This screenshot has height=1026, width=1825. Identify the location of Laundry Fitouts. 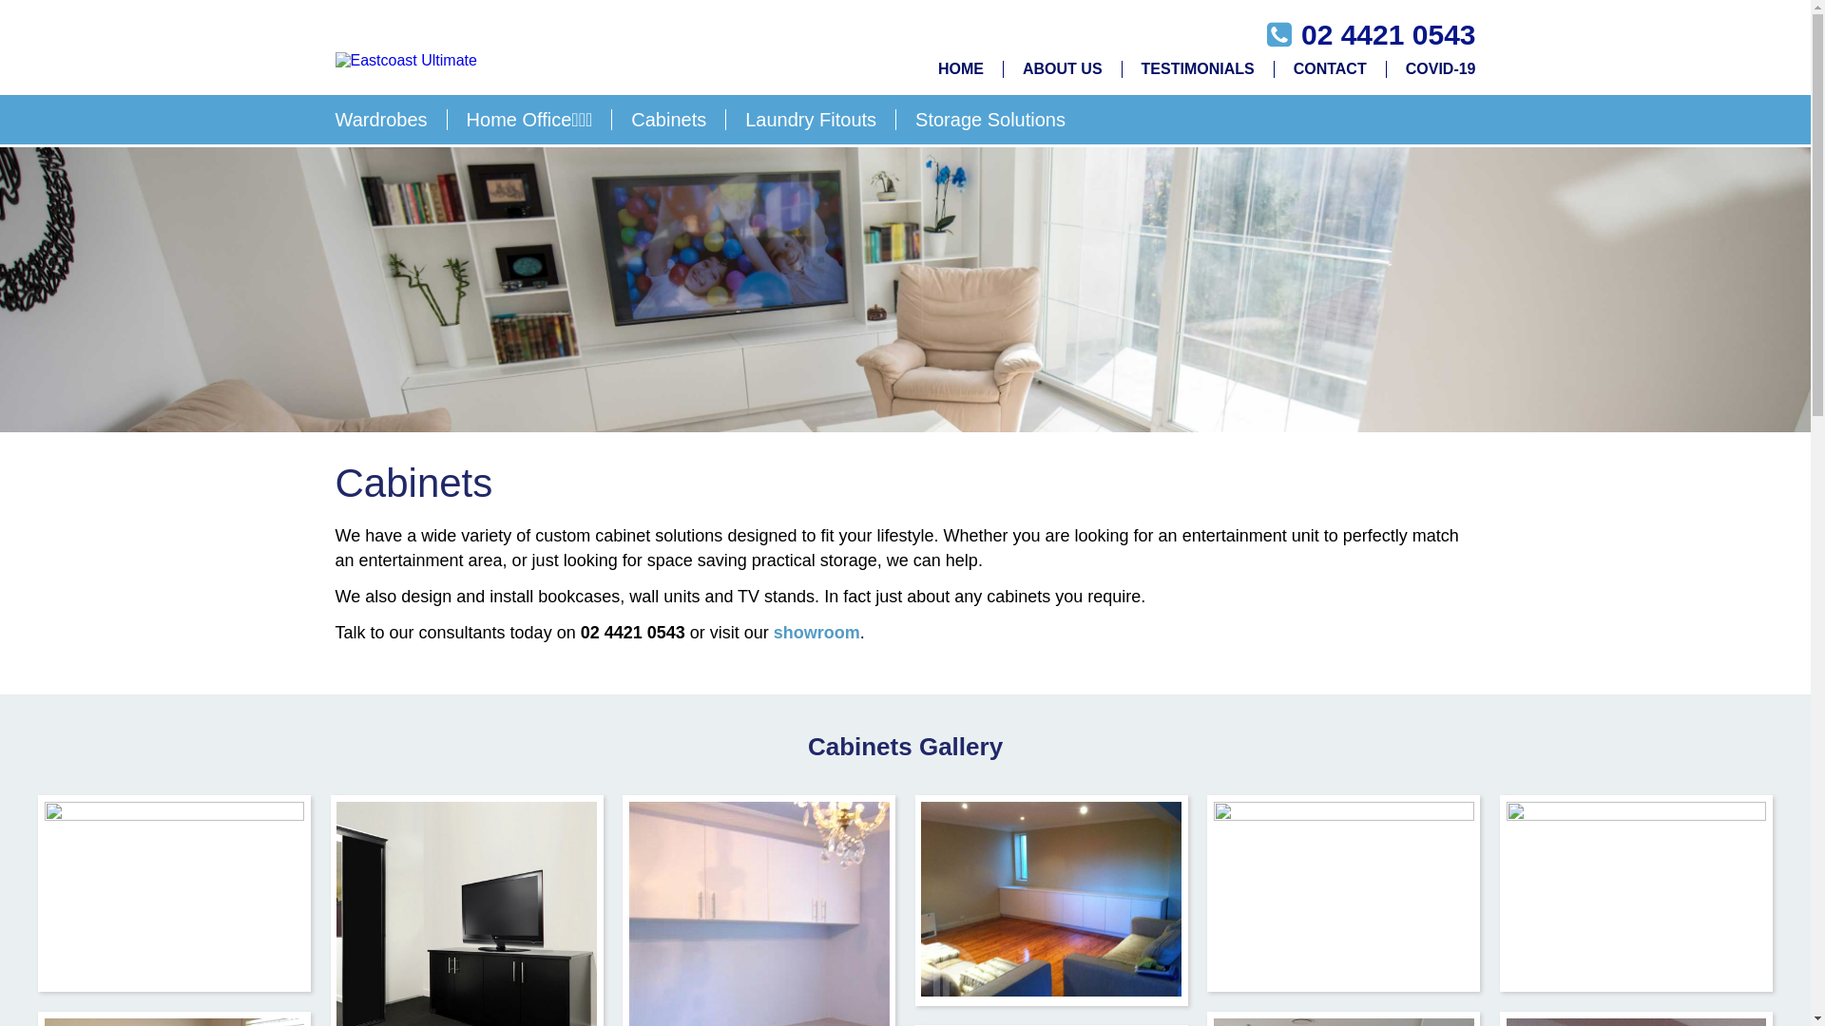
(812, 120).